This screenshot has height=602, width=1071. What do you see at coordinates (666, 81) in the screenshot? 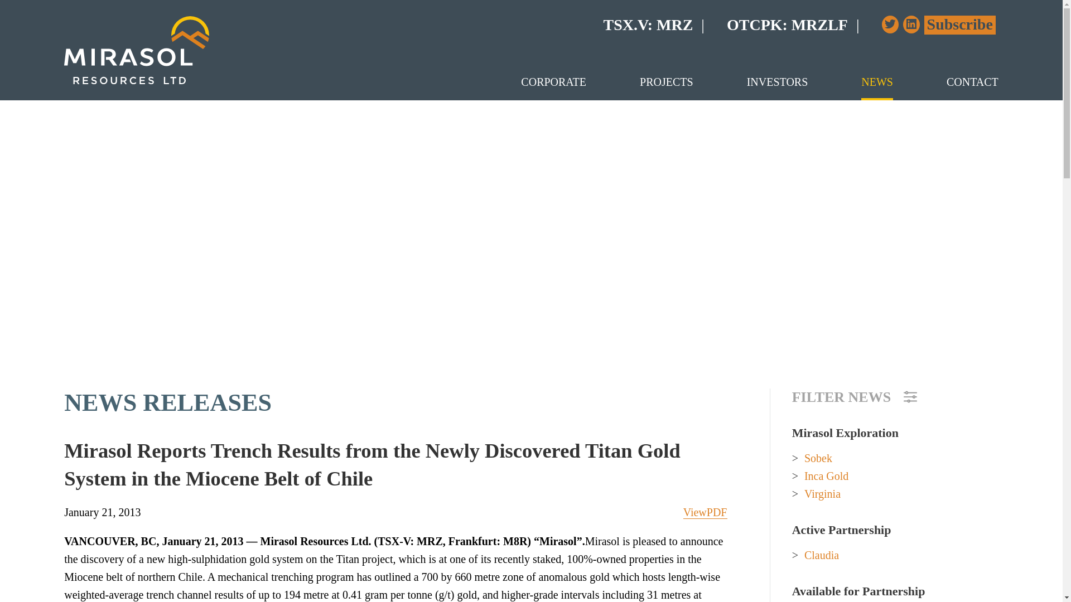
I see `PROJECTS` at bounding box center [666, 81].